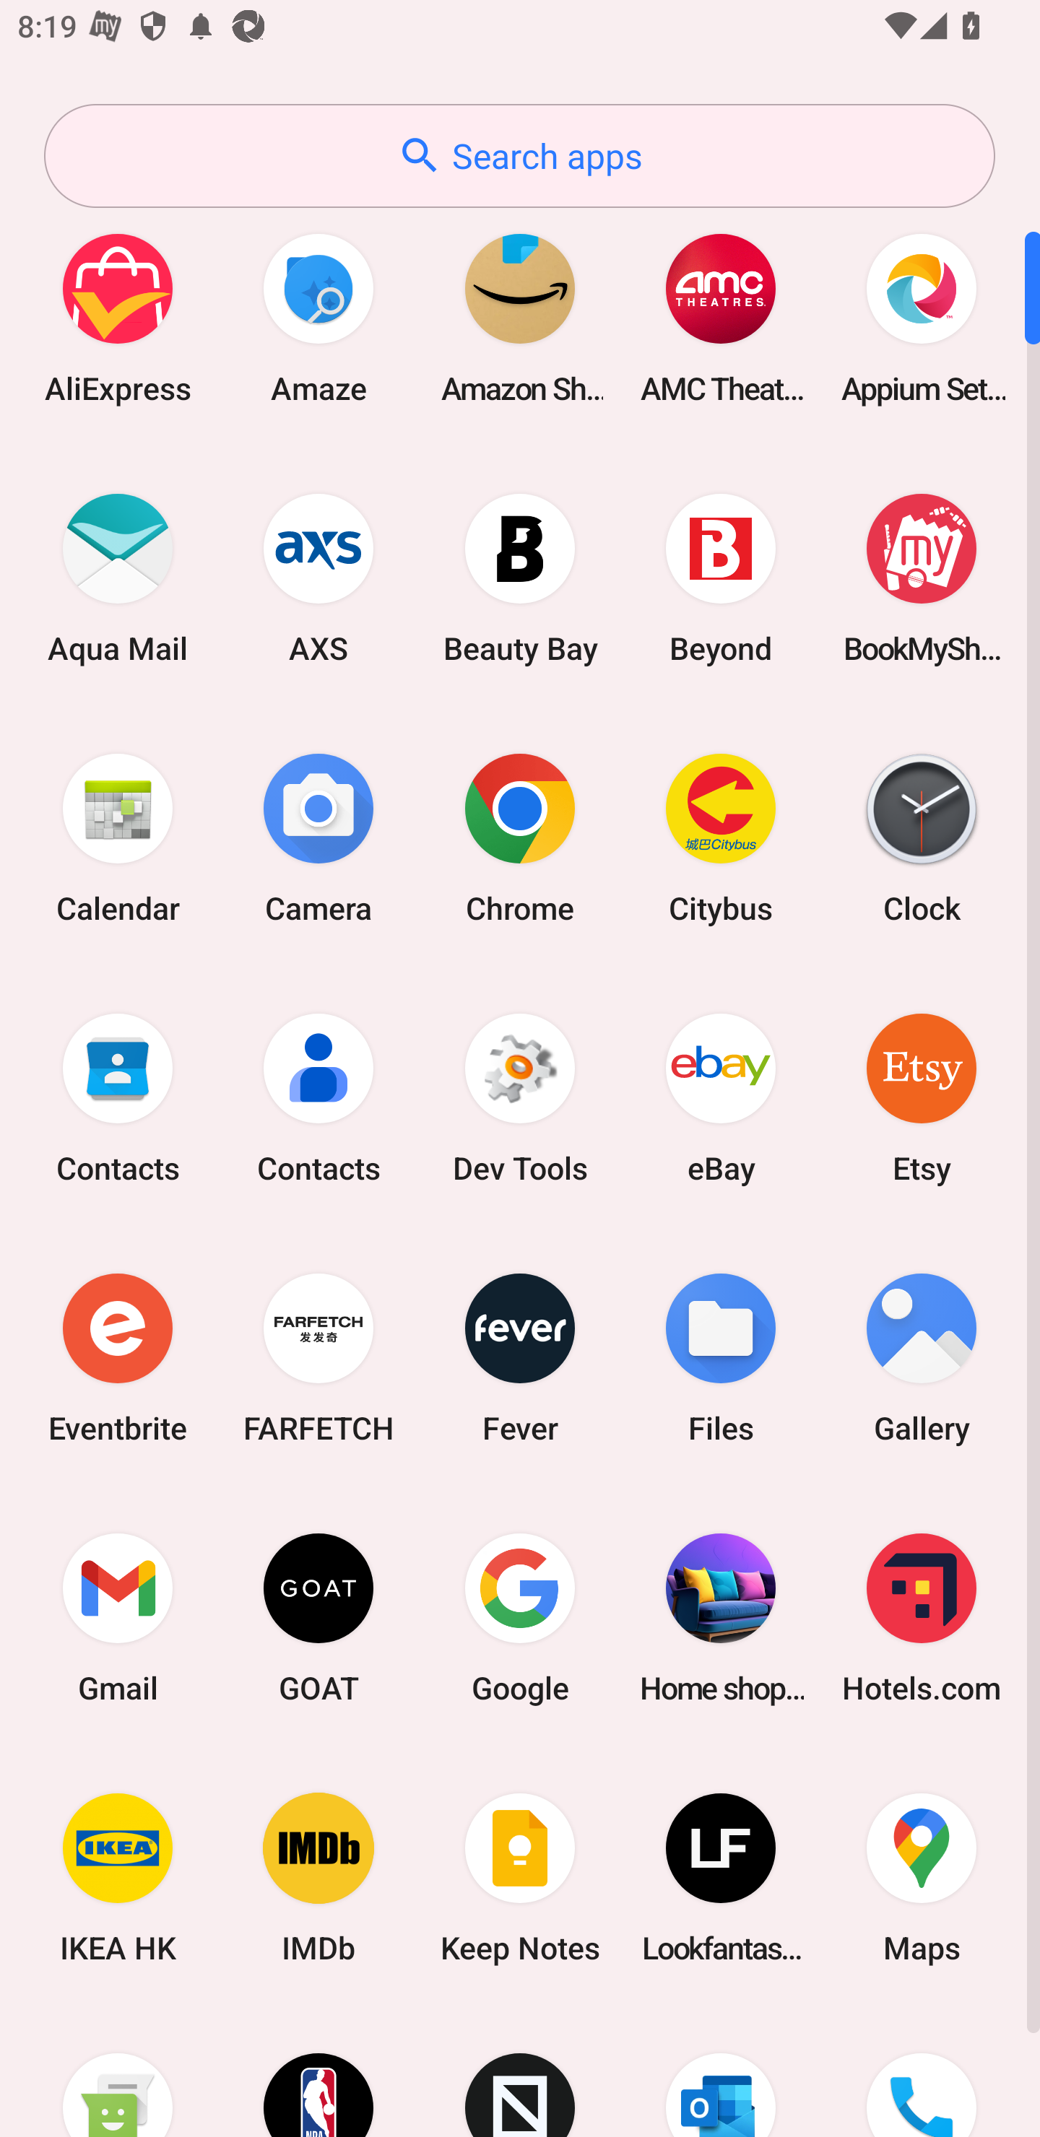  What do you see at coordinates (318, 837) in the screenshot?
I see `Camera` at bounding box center [318, 837].